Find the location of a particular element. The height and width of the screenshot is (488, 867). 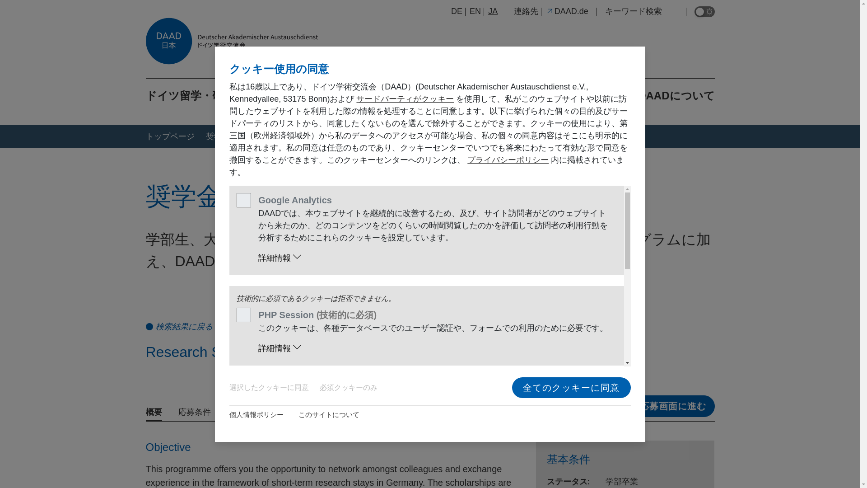

DE is located at coordinates (456, 11).